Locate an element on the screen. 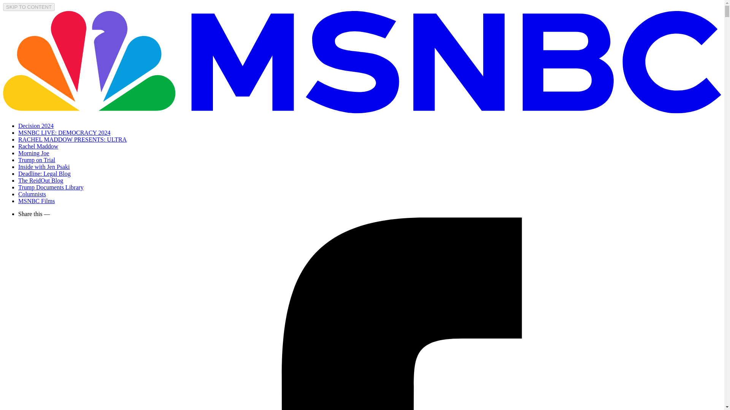  SKIP TO CONTENT is located at coordinates (29, 7).